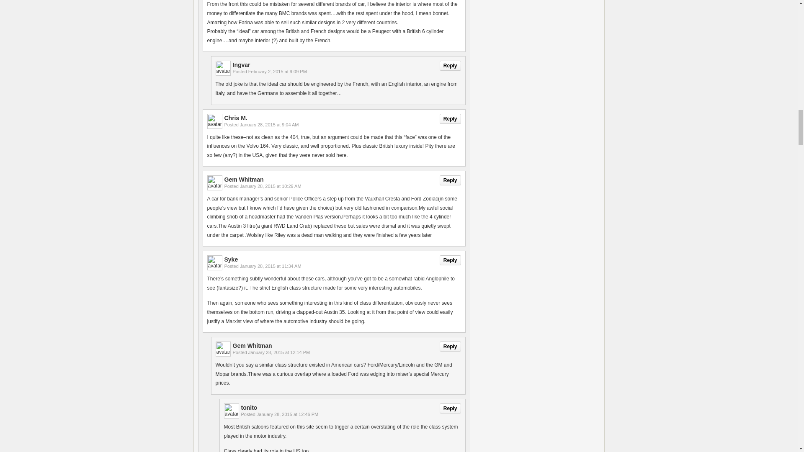 This screenshot has width=804, height=452. What do you see at coordinates (279, 352) in the screenshot?
I see `2015-01-28T12:14:41-08:00` at bounding box center [279, 352].